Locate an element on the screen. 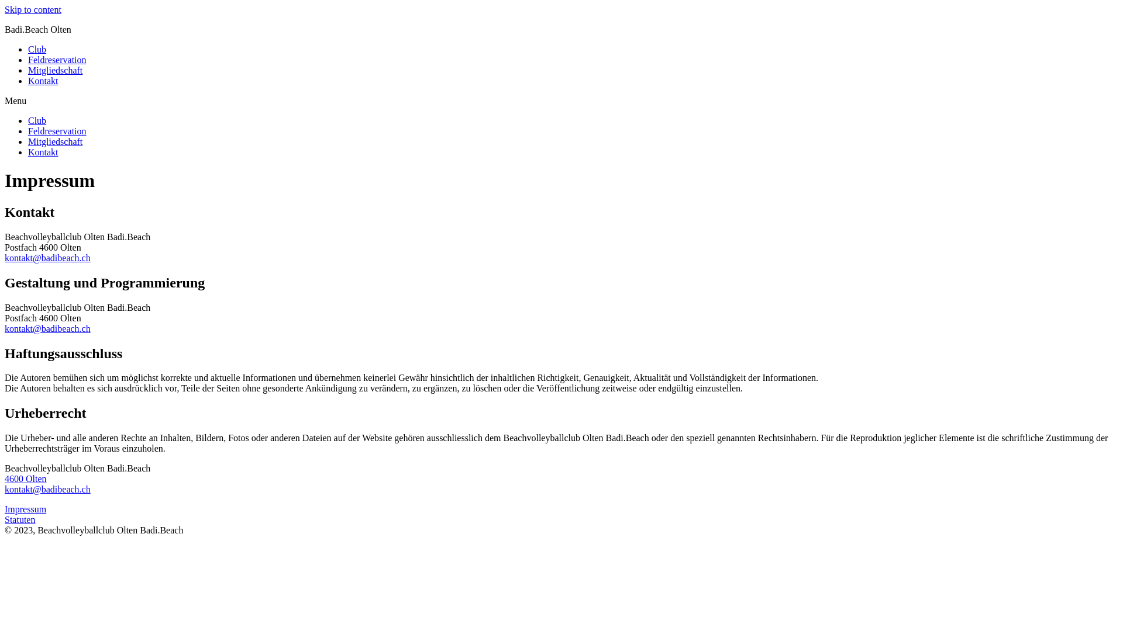 The width and height of the screenshot is (1123, 631). kontakt@badibeach.ch is located at coordinates (48, 490).